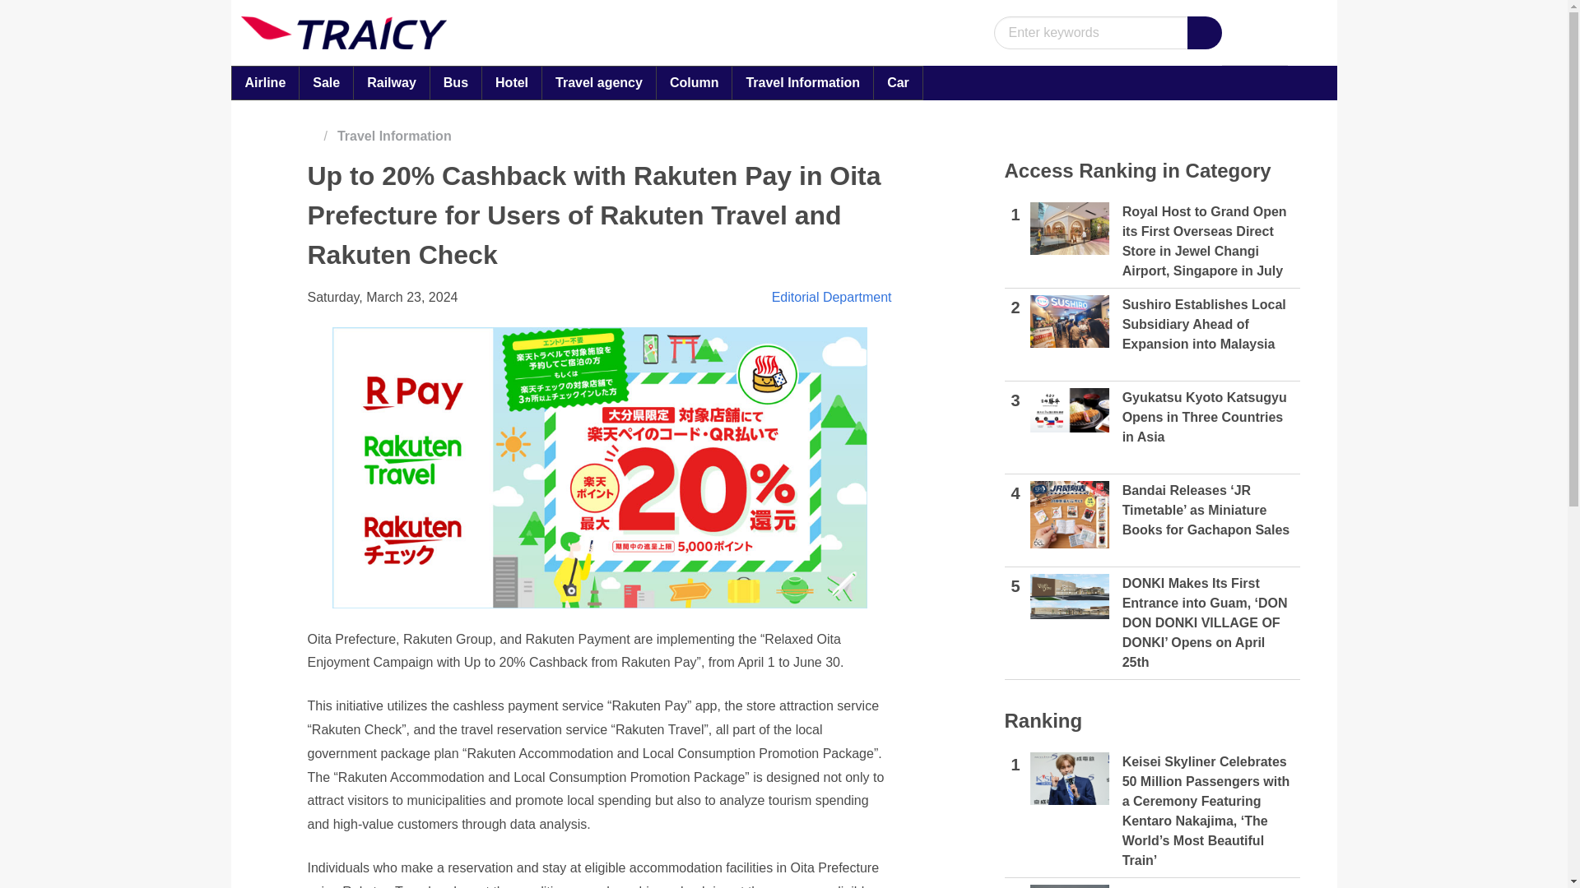 The image size is (1580, 888). What do you see at coordinates (898, 82) in the screenshot?
I see `Car` at bounding box center [898, 82].